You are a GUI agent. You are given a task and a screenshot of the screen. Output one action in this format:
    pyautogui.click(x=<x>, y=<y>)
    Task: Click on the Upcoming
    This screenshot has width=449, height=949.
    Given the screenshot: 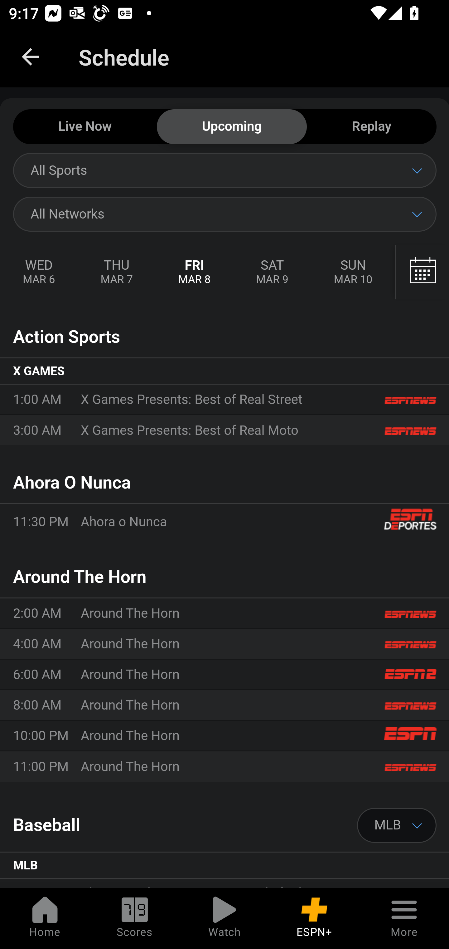 What is the action you would take?
    pyautogui.click(x=231, y=127)
    